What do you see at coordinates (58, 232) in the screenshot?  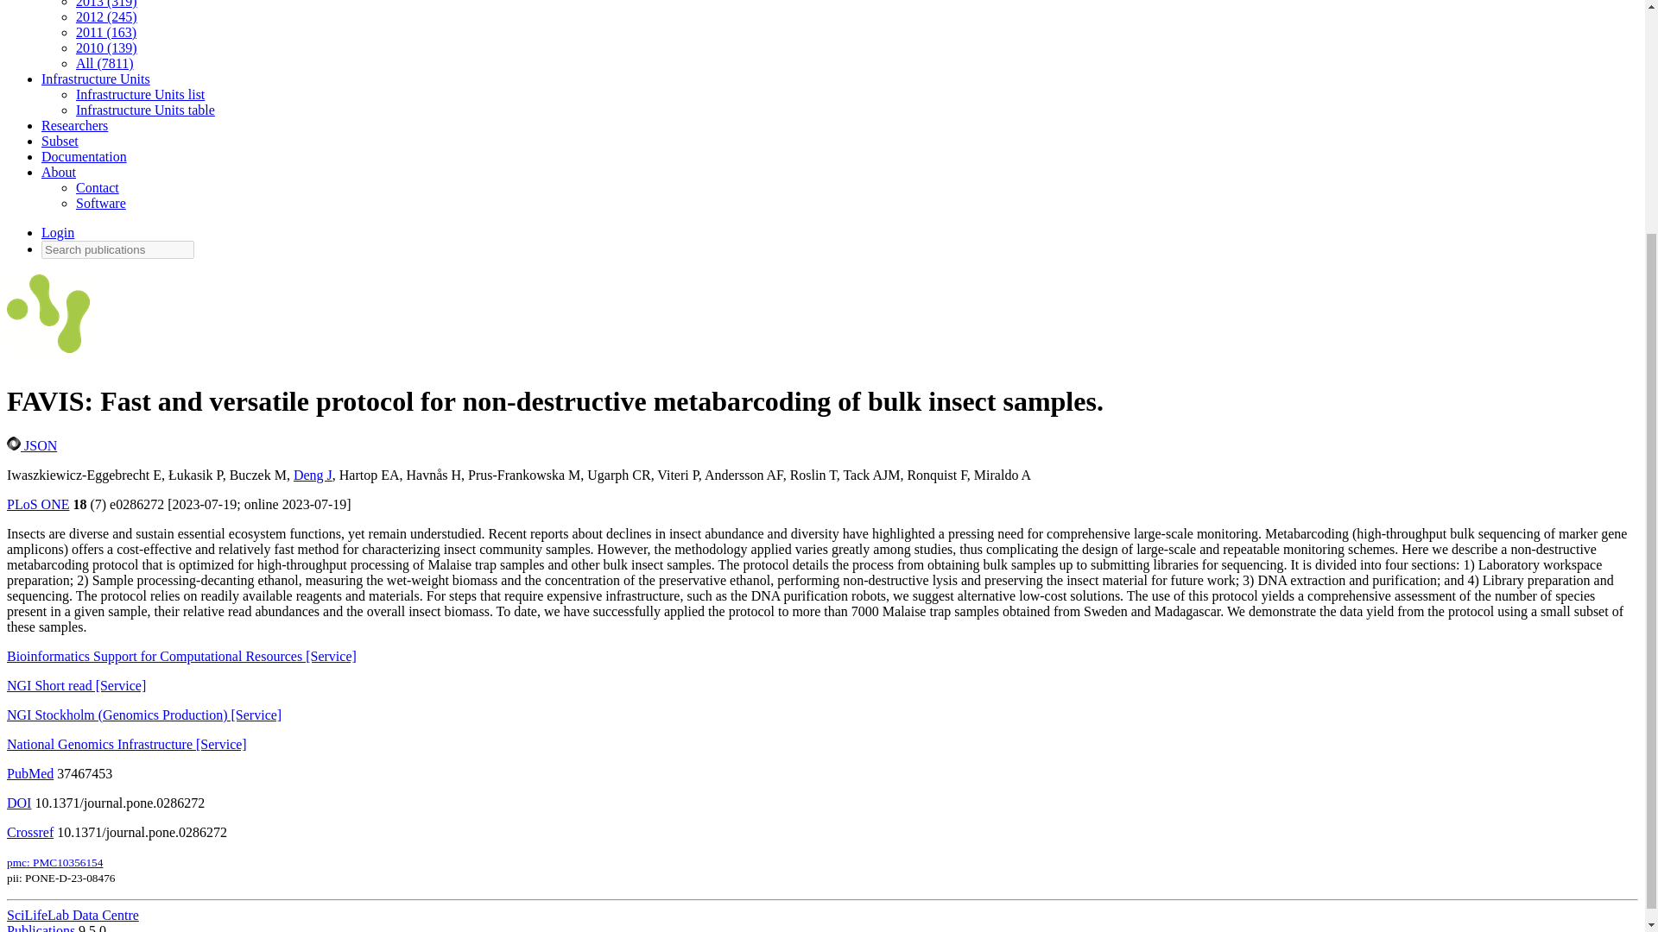 I see `Login` at bounding box center [58, 232].